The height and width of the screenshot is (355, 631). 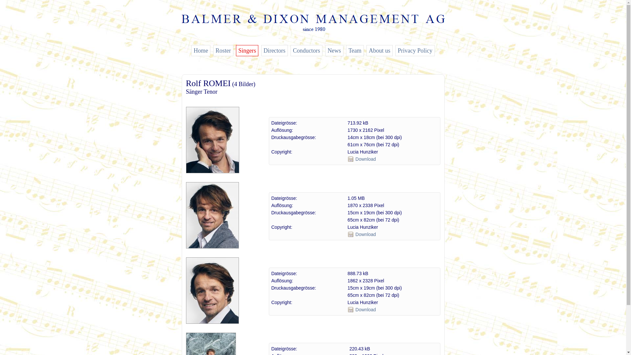 I want to click on Singers, so click(x=247, y=51).